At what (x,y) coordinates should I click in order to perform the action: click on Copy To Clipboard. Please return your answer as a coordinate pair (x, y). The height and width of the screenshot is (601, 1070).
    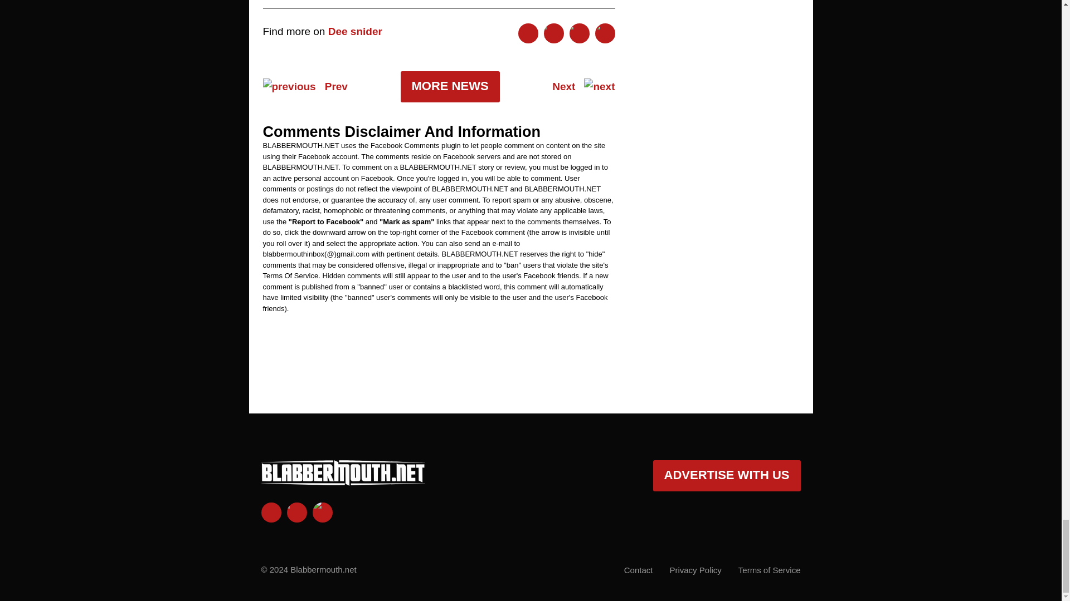
    Looking at the image, I should click on (605, 33).